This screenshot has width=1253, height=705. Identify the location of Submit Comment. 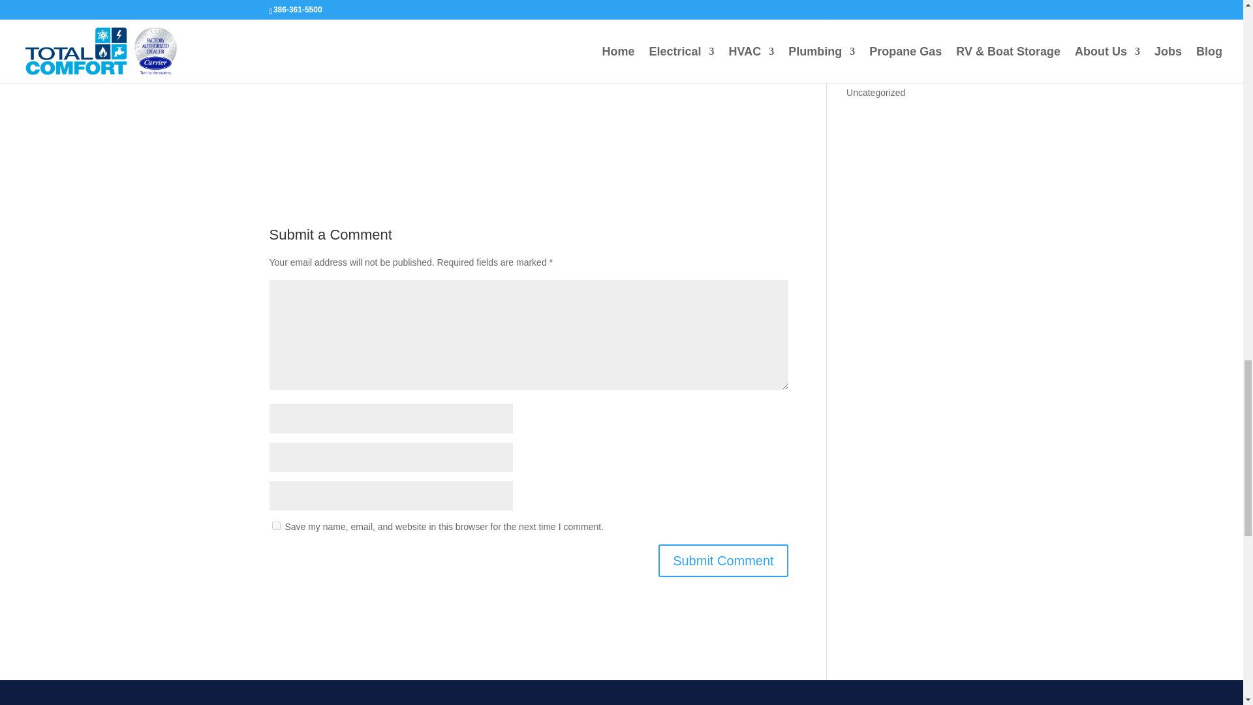
(723, 560).